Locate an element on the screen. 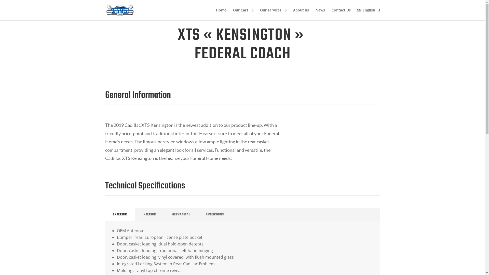  English is located at coordinates (369, 14).